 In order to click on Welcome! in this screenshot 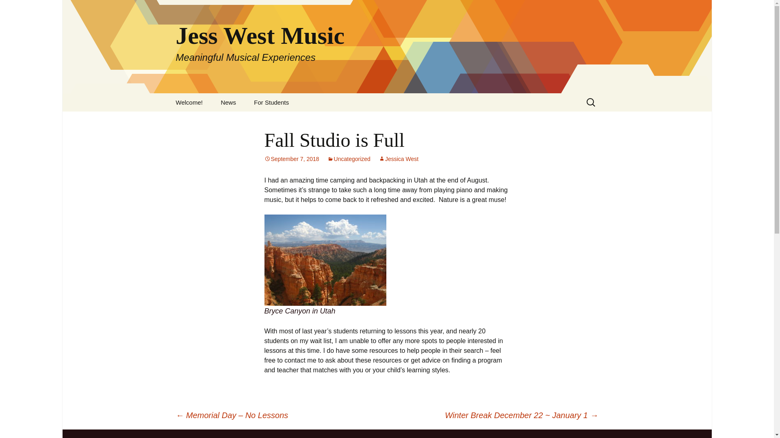, I will do `click(189, 102)`.